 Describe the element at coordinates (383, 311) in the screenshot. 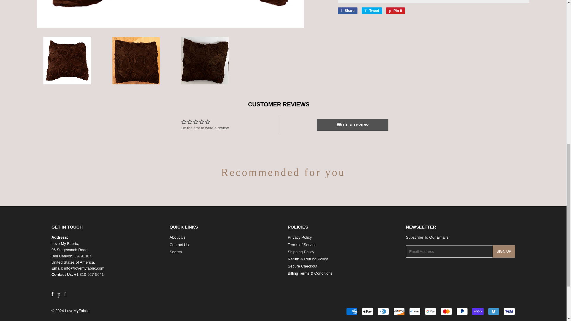

I see `Diners Club` at that location.